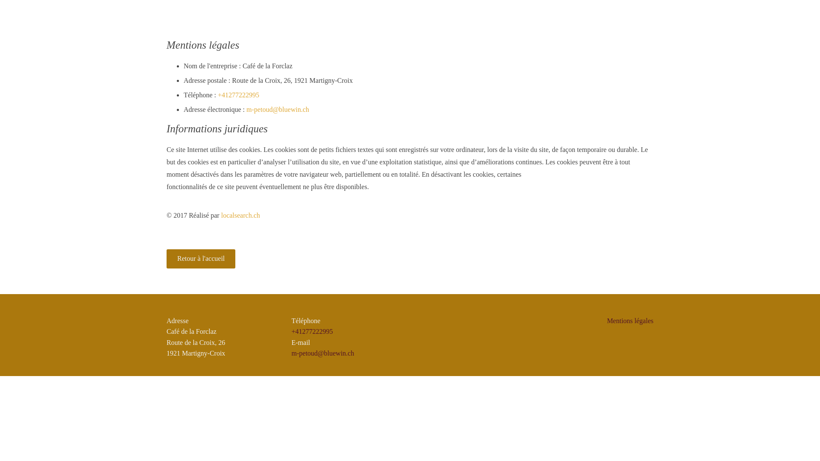 This screenshot has height=461, width=820. Describe the element at coordinates (312, 331) in the screenshot. I see `+41277222995` at that location.